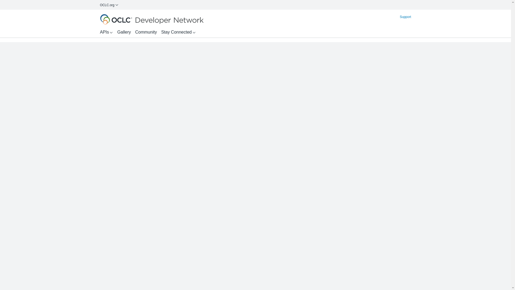  What do you see at coordinates (178, 32) in the screenshot?
I see `Stay Connected` at bounding box center [178, 32].